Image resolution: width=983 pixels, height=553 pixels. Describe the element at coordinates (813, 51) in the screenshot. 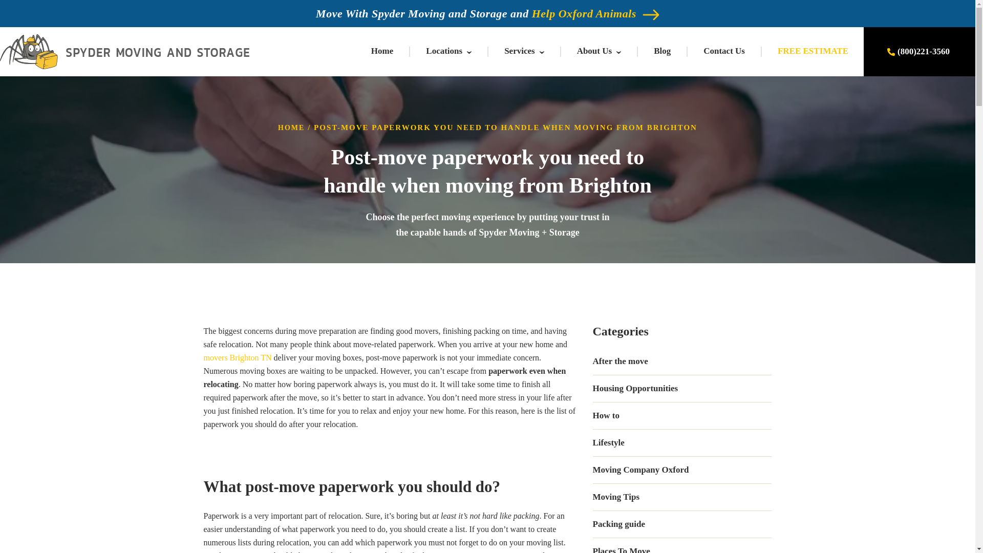

I see `FREE ESTIMATE` at that location.